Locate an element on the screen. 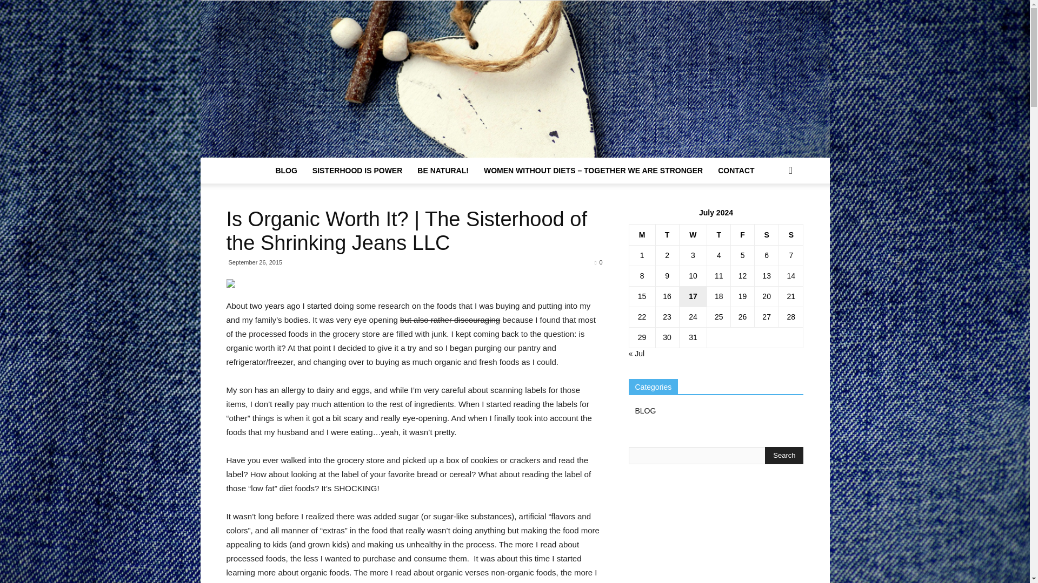  Search is located at coordinates (773, 214).